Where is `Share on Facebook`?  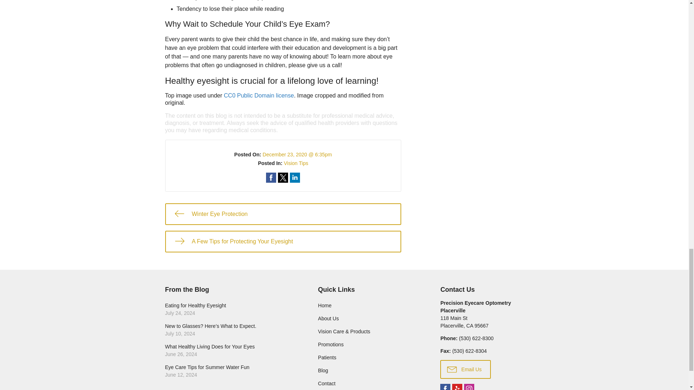 Share on Facebook is located at coordinates (271, 178).